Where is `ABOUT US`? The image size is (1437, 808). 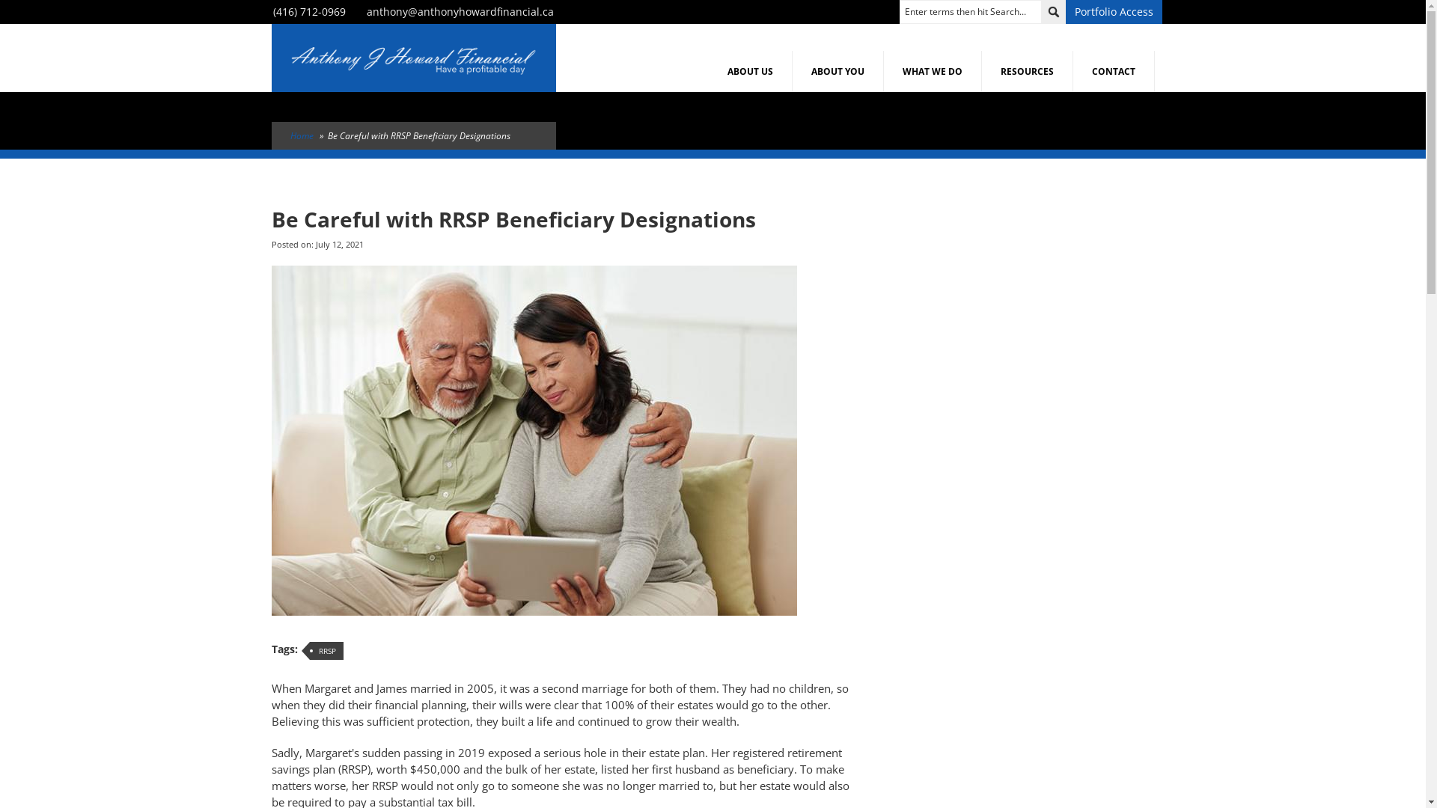 ABOUT US is located at coordinates (750, 72).